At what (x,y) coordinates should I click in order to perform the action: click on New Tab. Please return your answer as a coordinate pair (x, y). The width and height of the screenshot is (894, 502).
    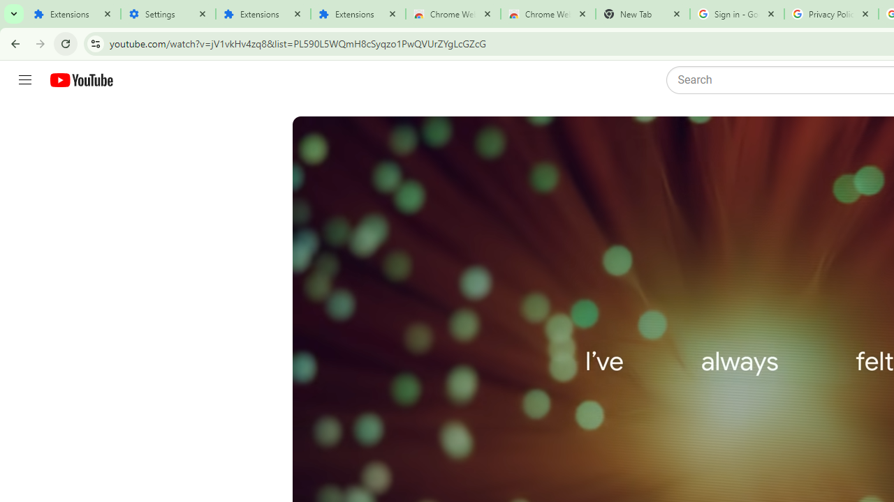
    Looking at the image, I should click on (643, 14).